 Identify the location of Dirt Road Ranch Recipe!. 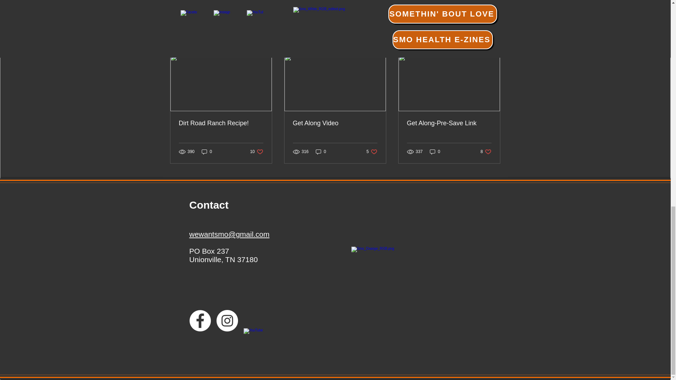
(221, 123).